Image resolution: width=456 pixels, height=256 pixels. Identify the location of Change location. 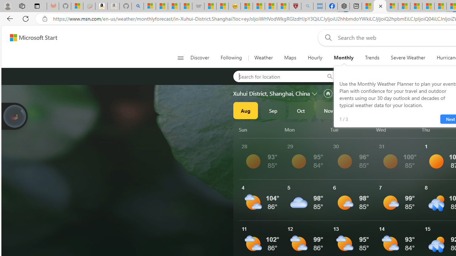
(315, 93).